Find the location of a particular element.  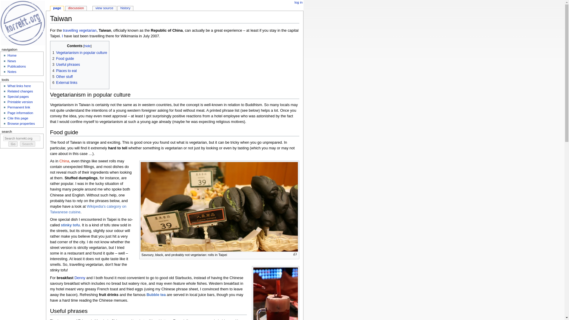

Wikipedia's category on Taiwanese cuisine is located at coordinates (88, 209).